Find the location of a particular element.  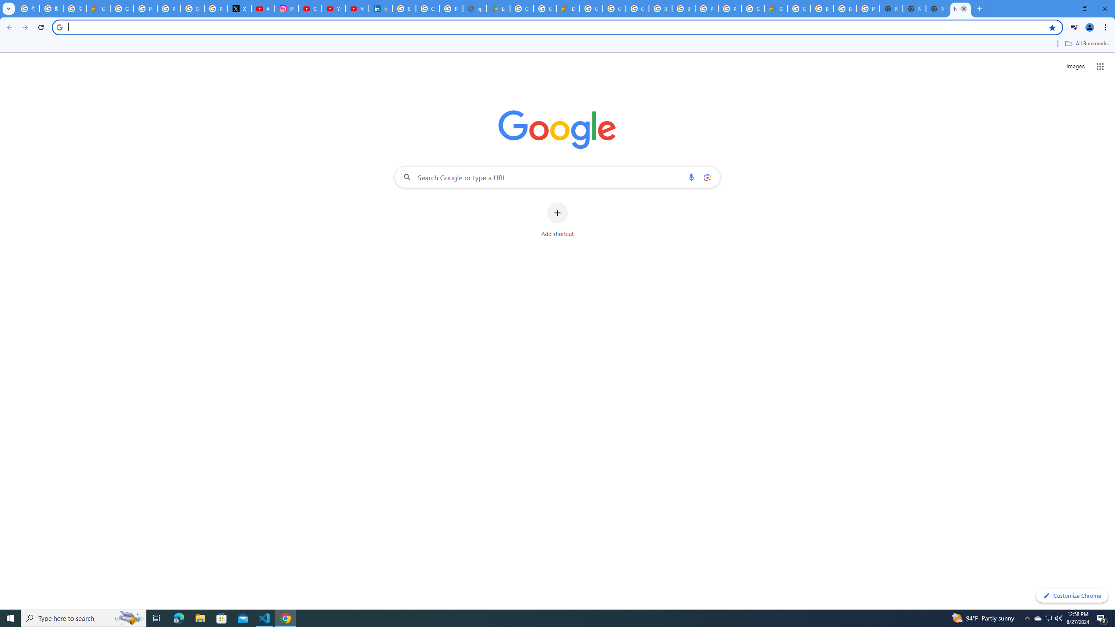

Sign in - Google Accounts is located at coordinates (404, 9).